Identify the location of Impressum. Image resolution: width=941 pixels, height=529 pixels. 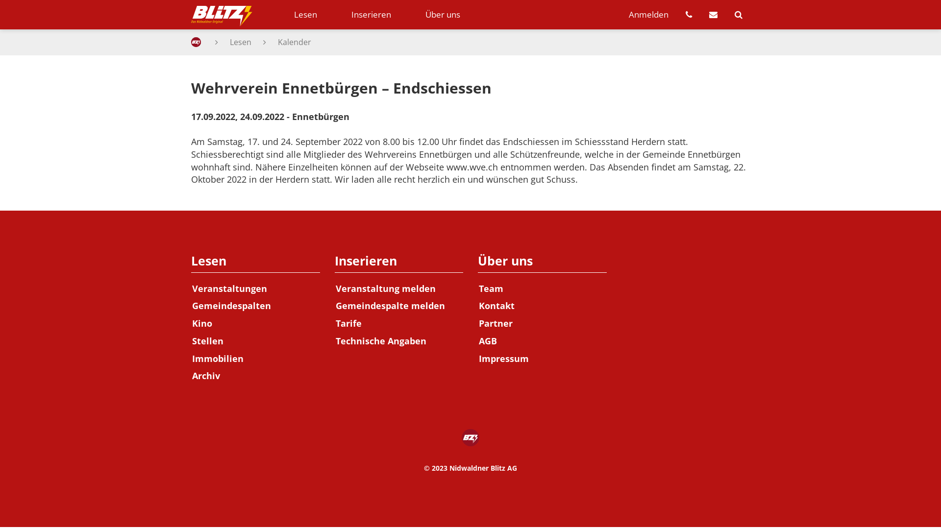
(542, 359).